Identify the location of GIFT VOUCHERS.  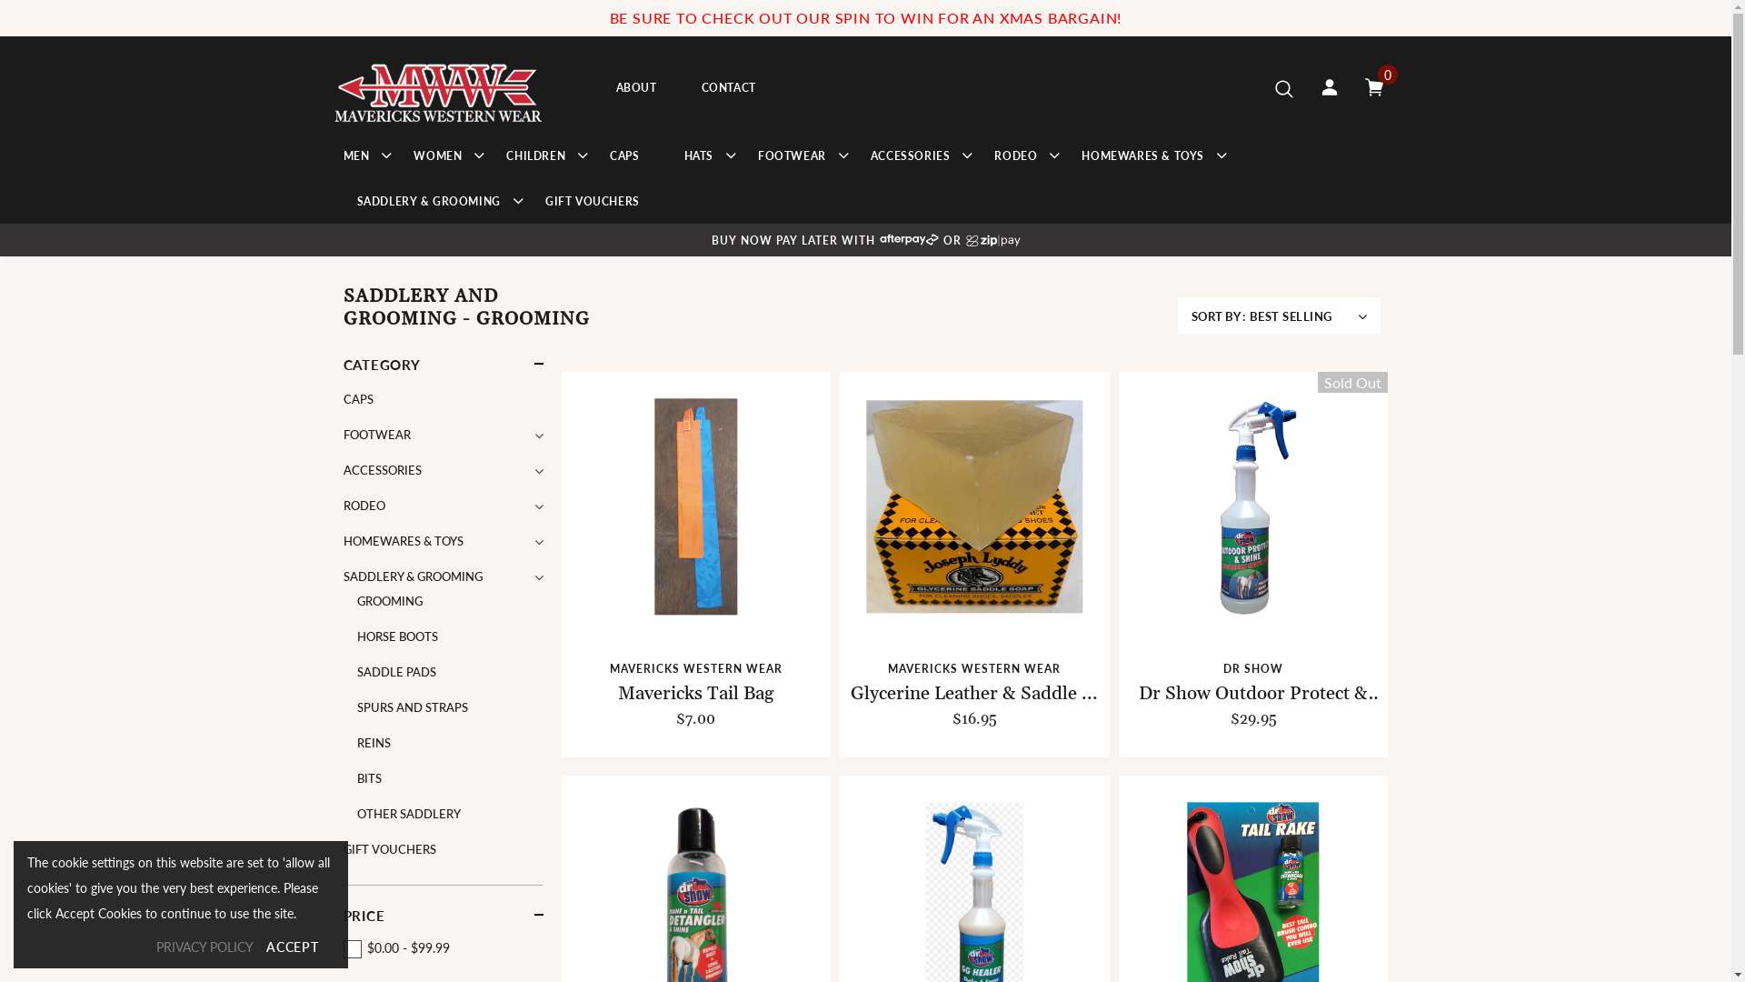
(390, 849).